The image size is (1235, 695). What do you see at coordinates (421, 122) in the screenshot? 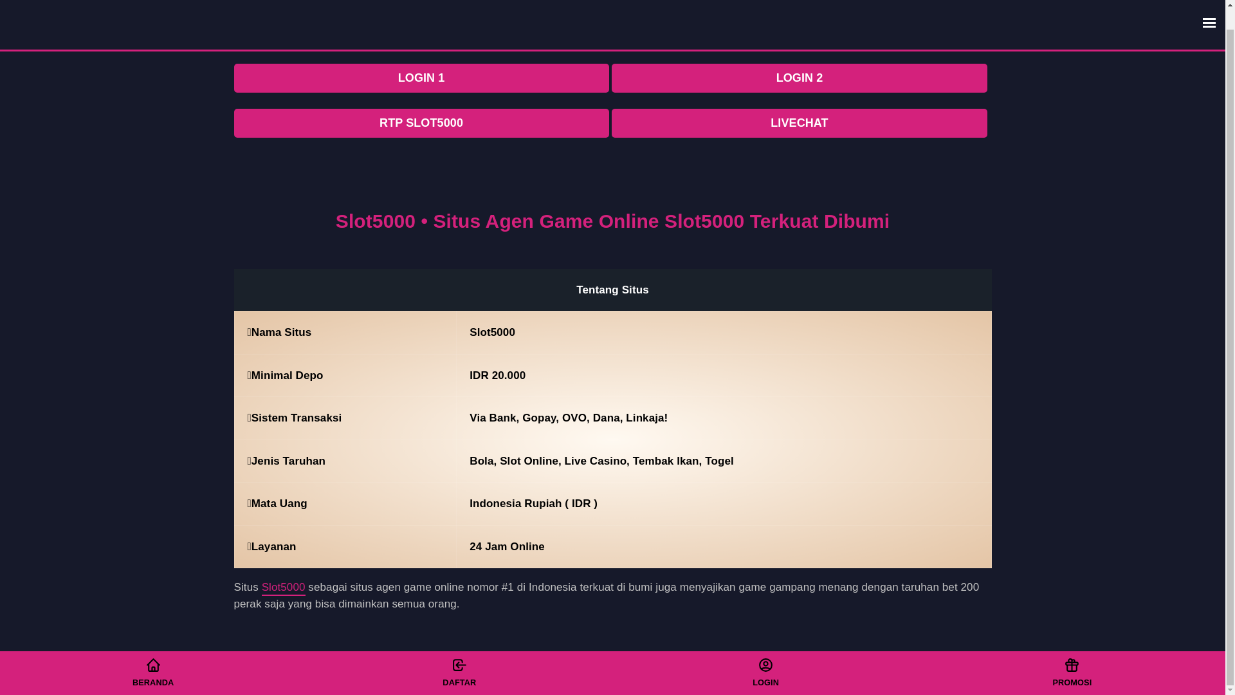
I see `RTP SLOT5000` at bounding box center [421, 122].